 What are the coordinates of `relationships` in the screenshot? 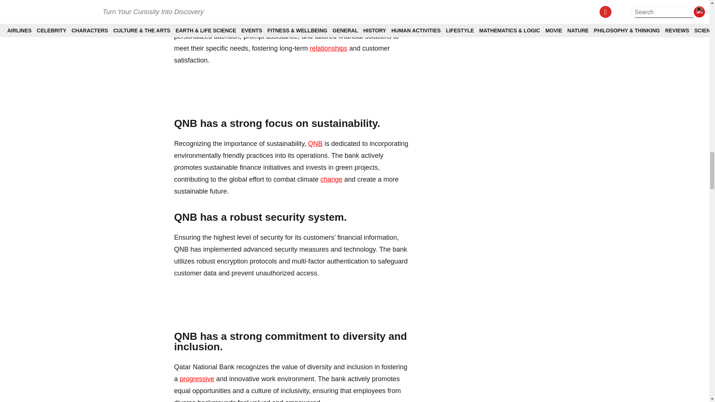 It's located at (328, 48).